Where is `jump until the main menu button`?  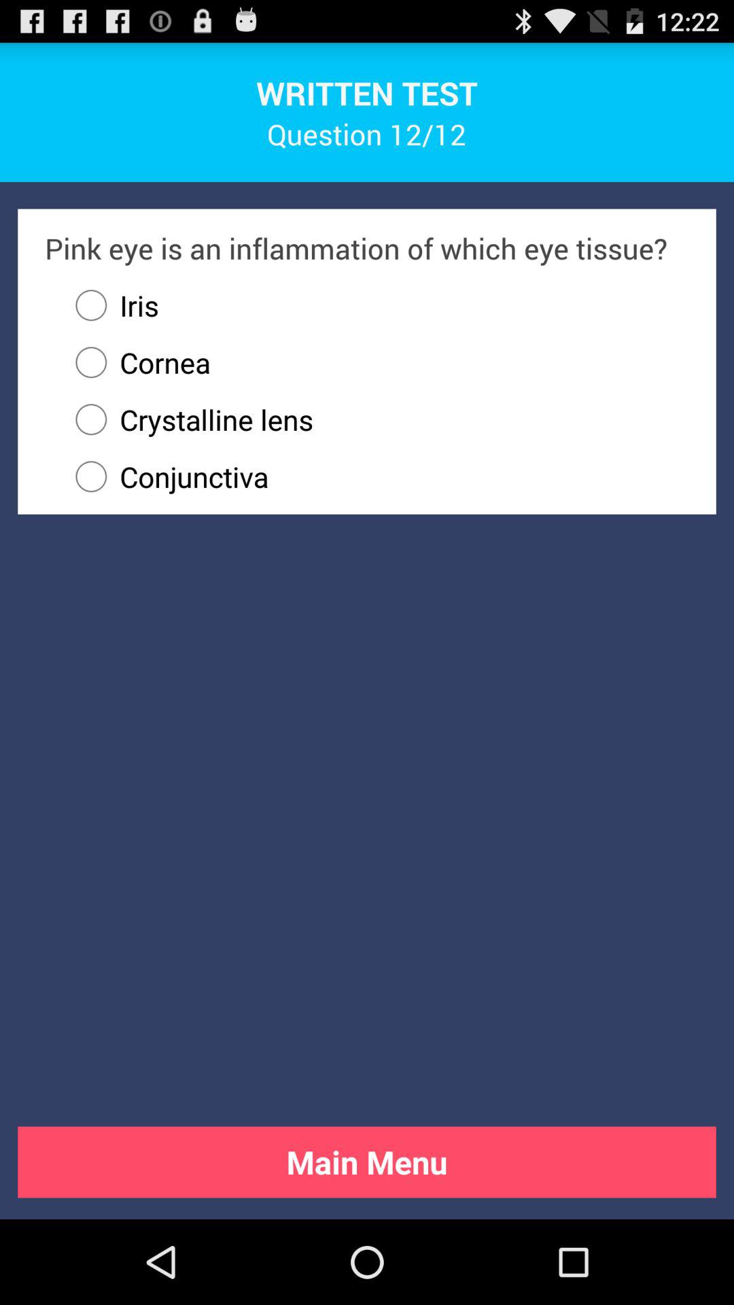
jump until the main menu button is located at coordinates (367, 1162).